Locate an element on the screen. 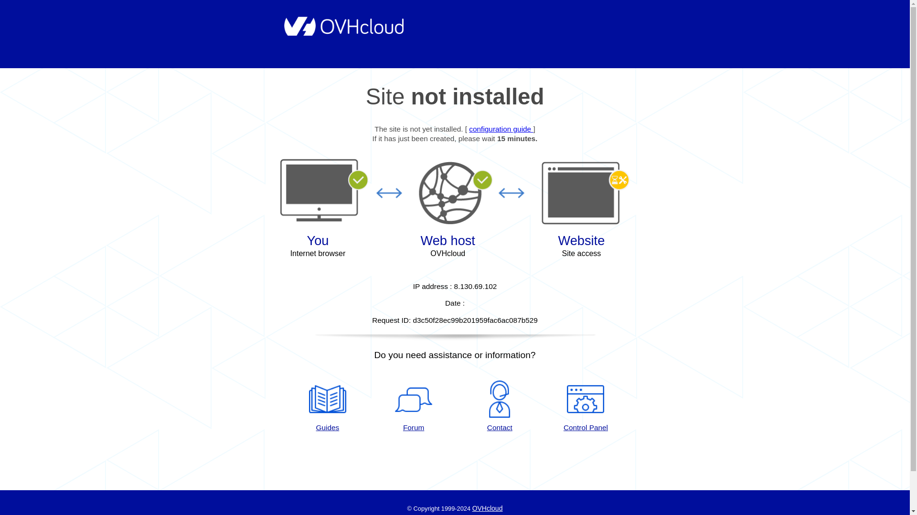 This screenshot has height=515, width=917. Control Panel is located at coordinates (586, 407).